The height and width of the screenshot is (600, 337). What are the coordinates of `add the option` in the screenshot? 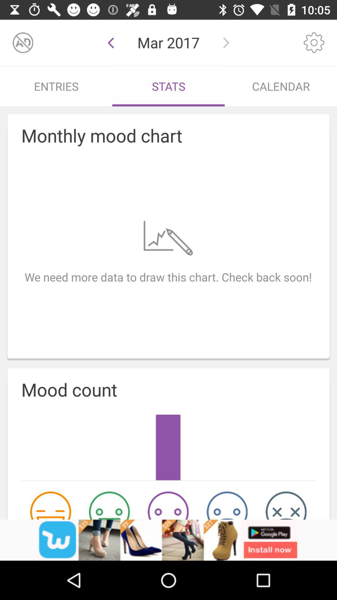 It's located at (168, 540).